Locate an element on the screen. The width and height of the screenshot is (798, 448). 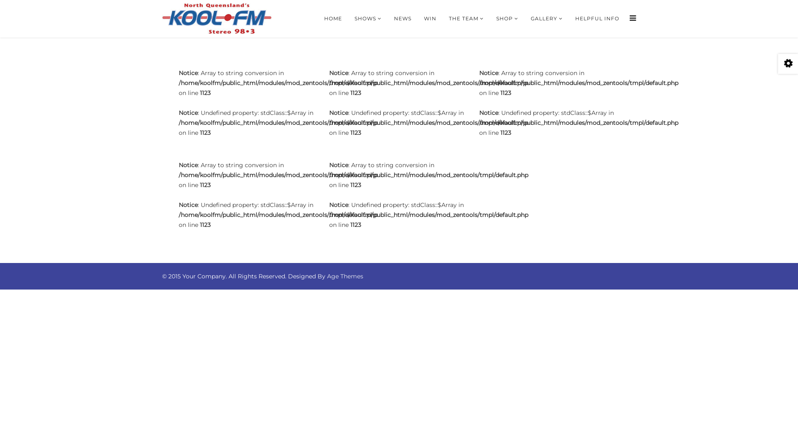
SHOP is located at coordinates (507, 19).